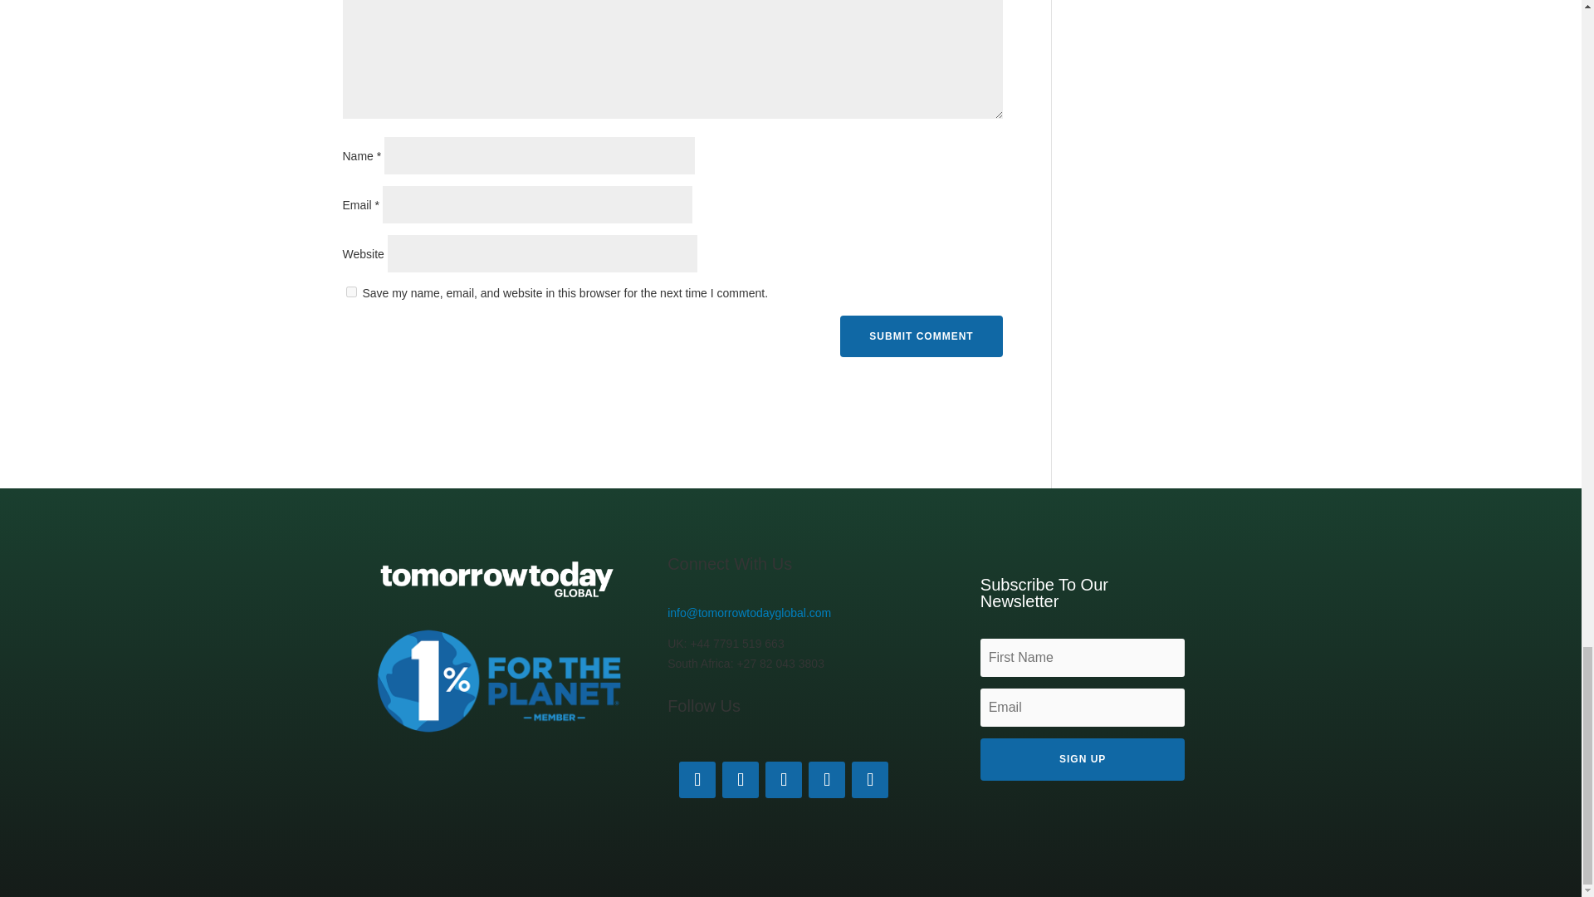  What do you see at coordinates (498, 580) in the screenshot?
I see `Logotype-footer` at bounding box center [498, 580].